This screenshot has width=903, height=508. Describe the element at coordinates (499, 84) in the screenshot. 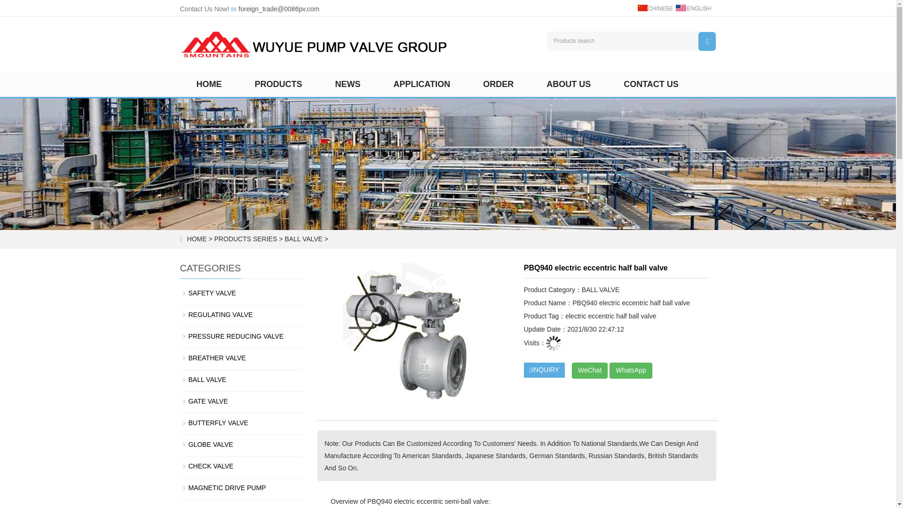

I see `ORDER` at that location.